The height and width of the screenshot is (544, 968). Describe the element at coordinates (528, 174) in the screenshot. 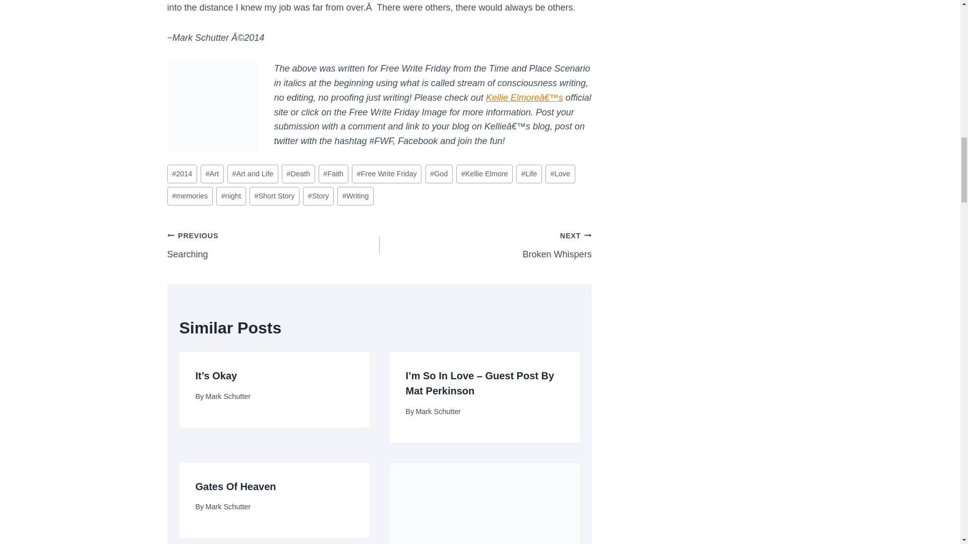

I see `Life` at that location.